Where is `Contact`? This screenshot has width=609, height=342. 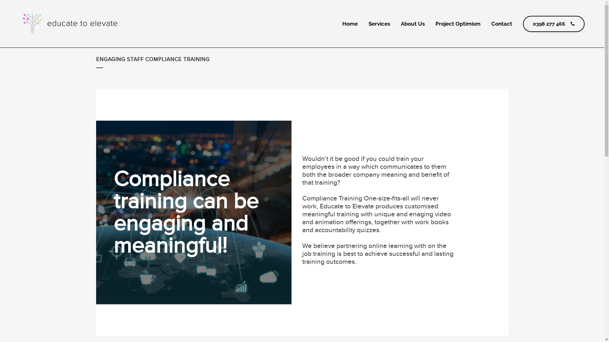
Contact is located at coordinates (502, 24).